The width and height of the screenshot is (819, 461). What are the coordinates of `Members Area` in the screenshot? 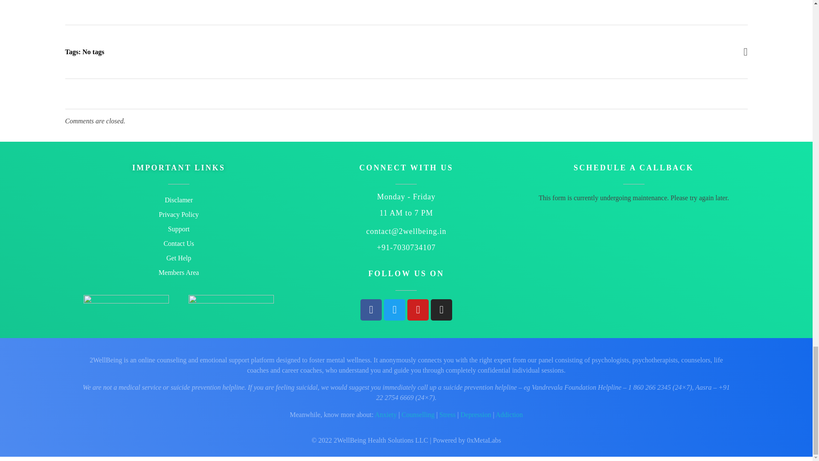 It's located at (178, 272).